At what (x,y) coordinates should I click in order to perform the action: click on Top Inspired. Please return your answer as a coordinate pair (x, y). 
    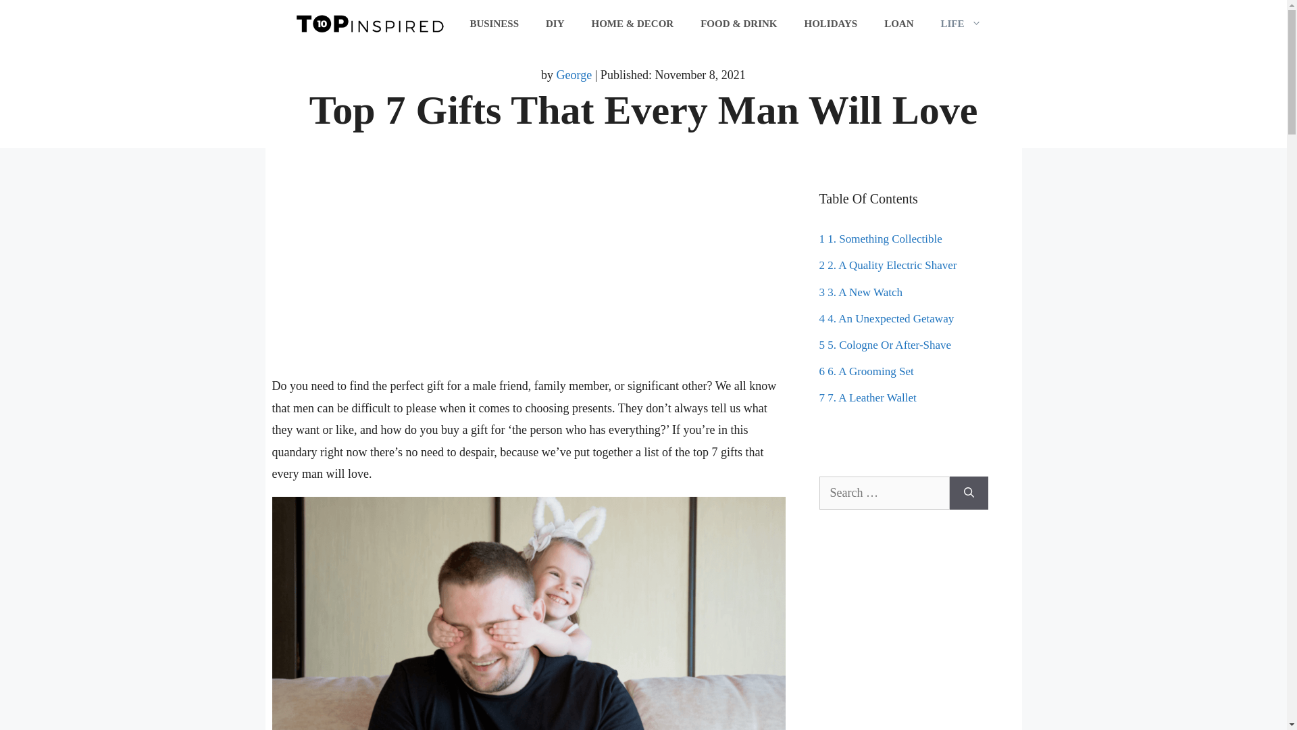
    Looking at the image, I should click on (370, 22).